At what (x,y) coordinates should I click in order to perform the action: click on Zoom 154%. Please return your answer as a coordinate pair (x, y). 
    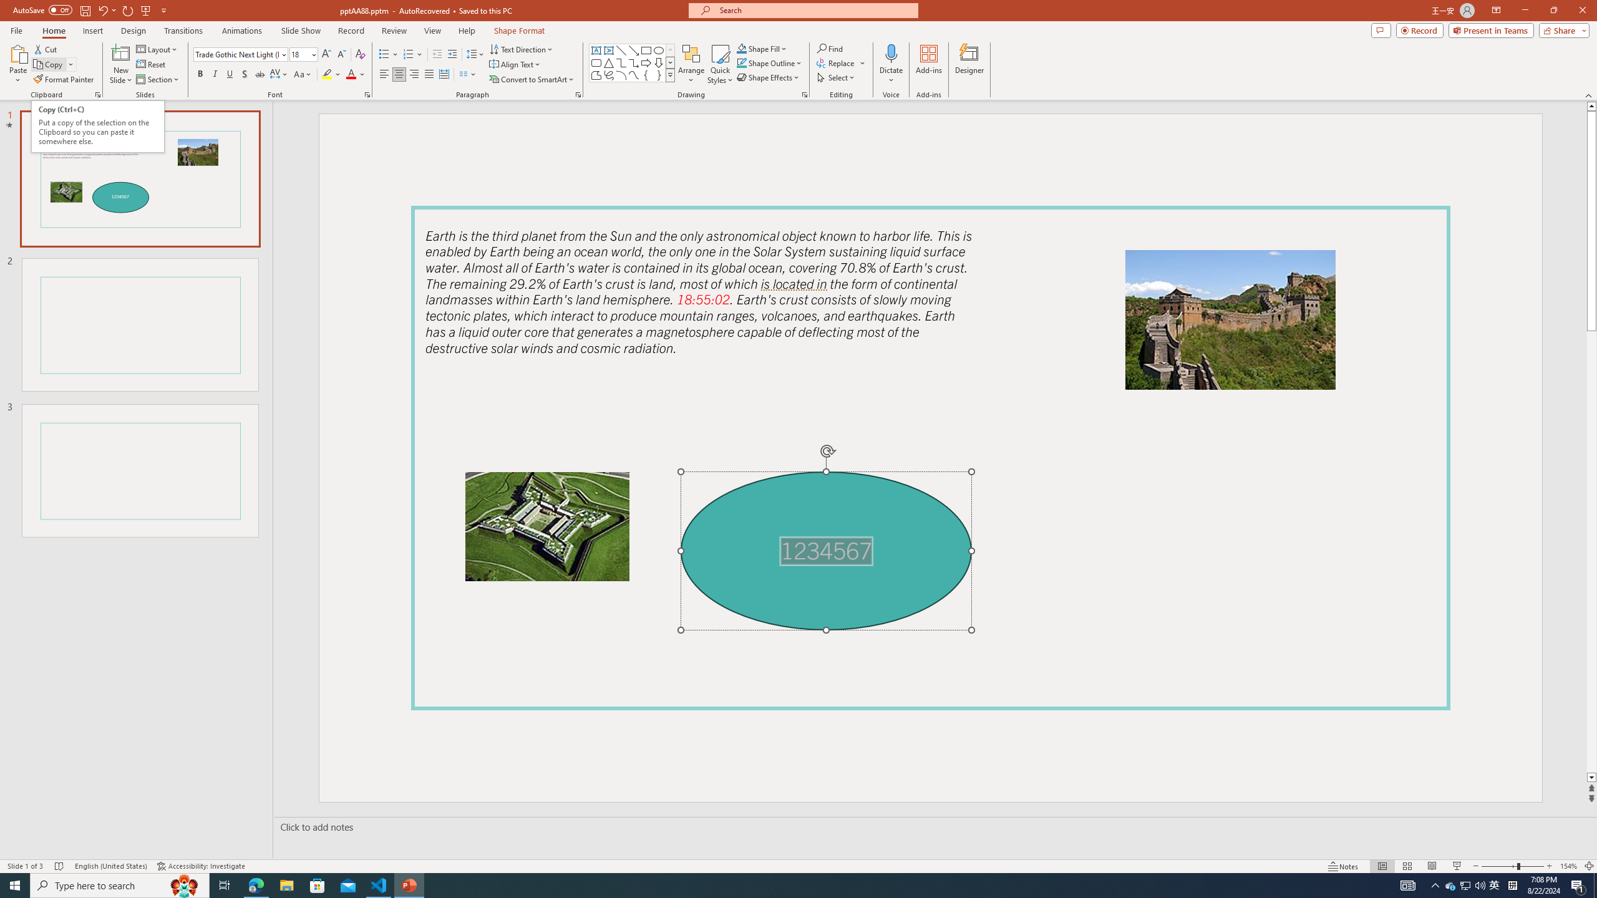
    Looking at the image, I should click on (1568, 866).